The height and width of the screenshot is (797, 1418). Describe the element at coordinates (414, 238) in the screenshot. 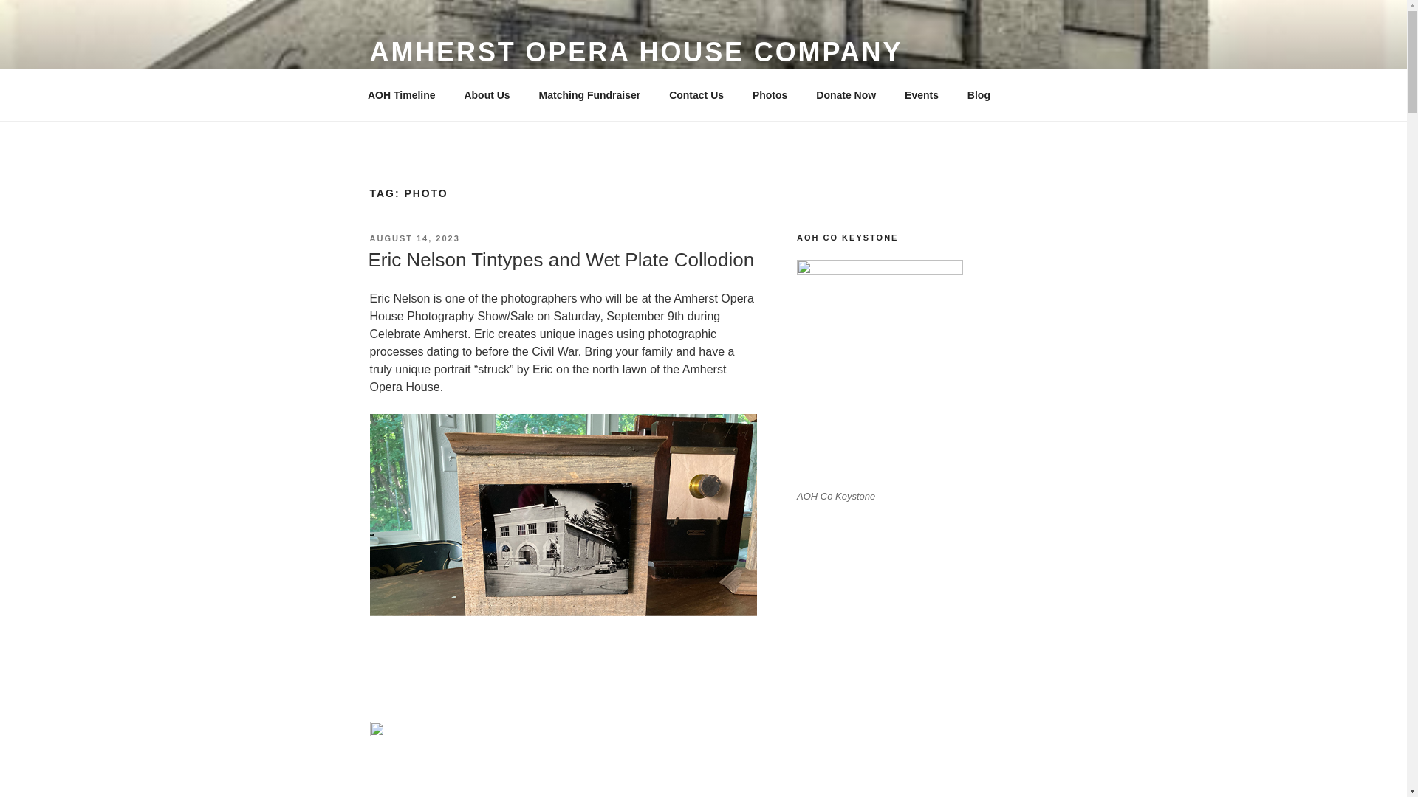

I see `AUGUST 14, 2023` at that location.